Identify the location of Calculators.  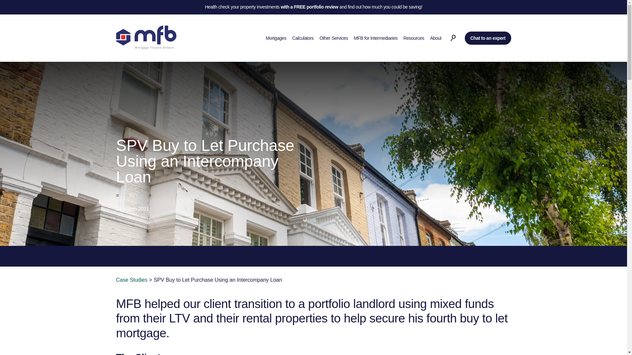
(303, 38).